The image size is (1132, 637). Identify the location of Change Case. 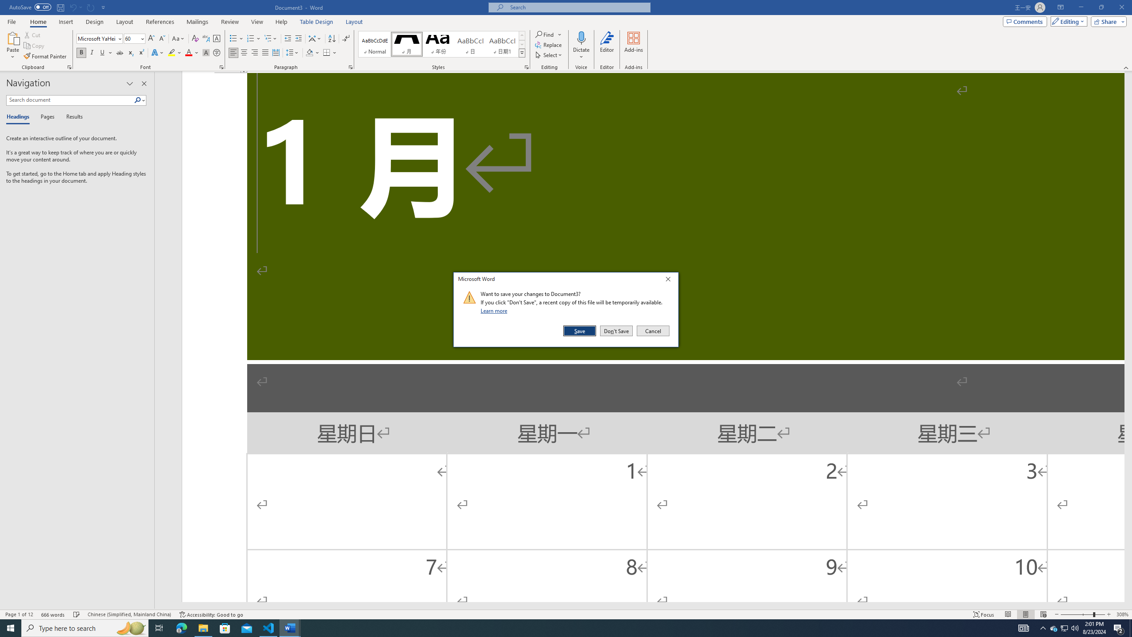
(179, 39).